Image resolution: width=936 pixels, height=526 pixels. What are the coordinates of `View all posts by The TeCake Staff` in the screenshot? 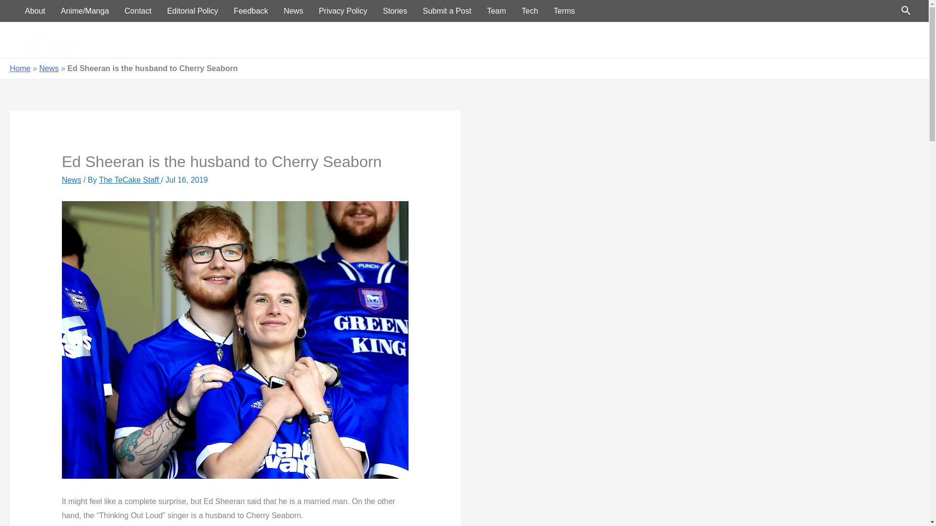 It's located at (130, 180).